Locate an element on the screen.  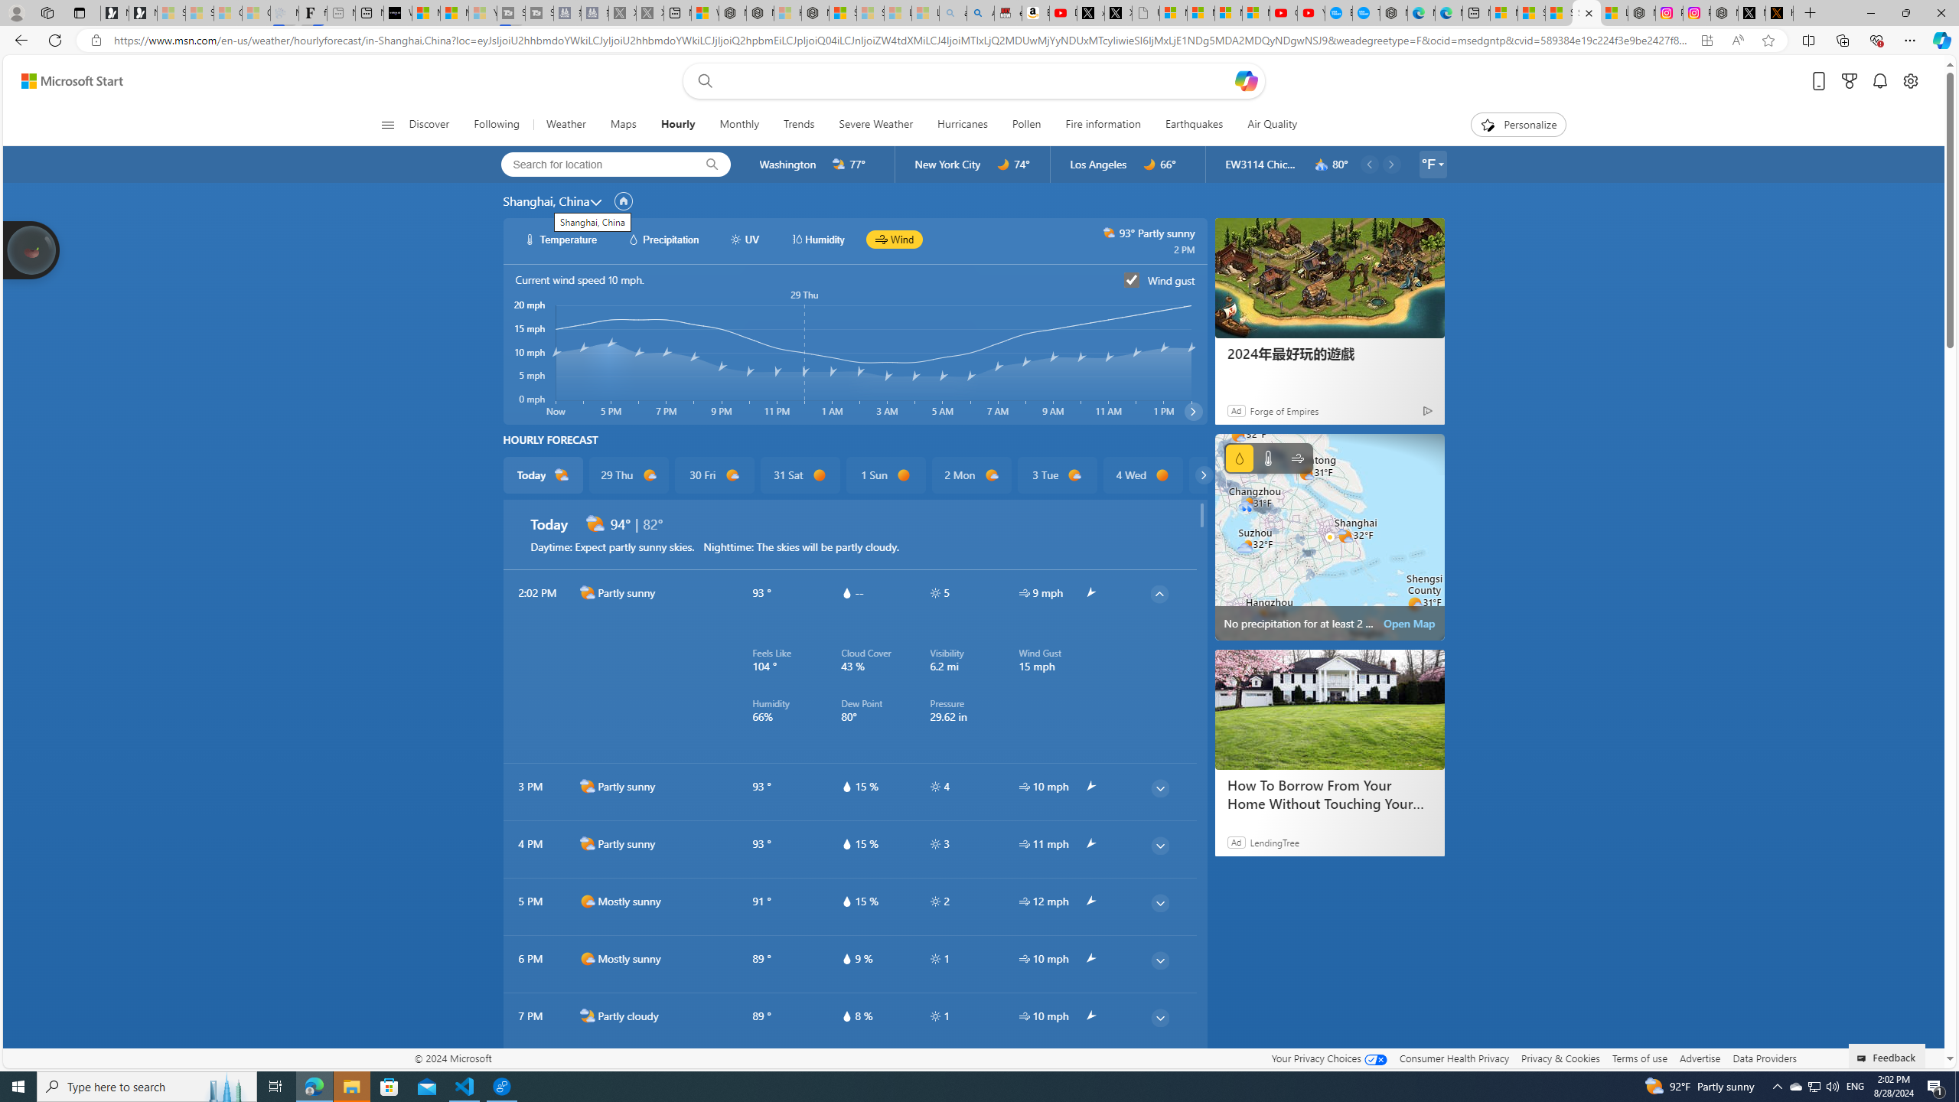
How To Borrow From Your Home Without Touching Your Mortgage is located at coordinates (1328, 794).